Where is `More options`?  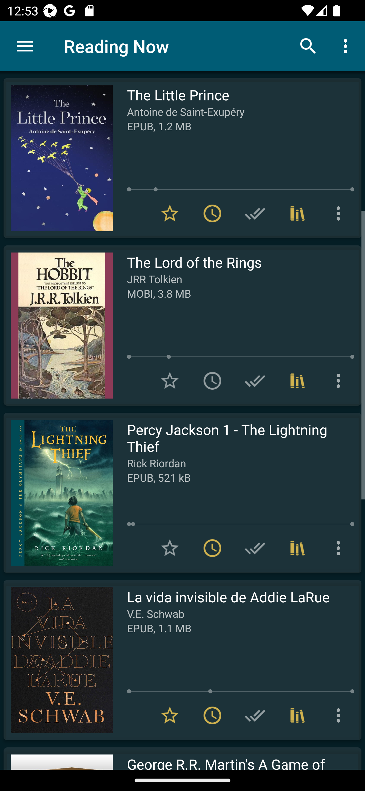
More options is located at coordinates (340, 548).